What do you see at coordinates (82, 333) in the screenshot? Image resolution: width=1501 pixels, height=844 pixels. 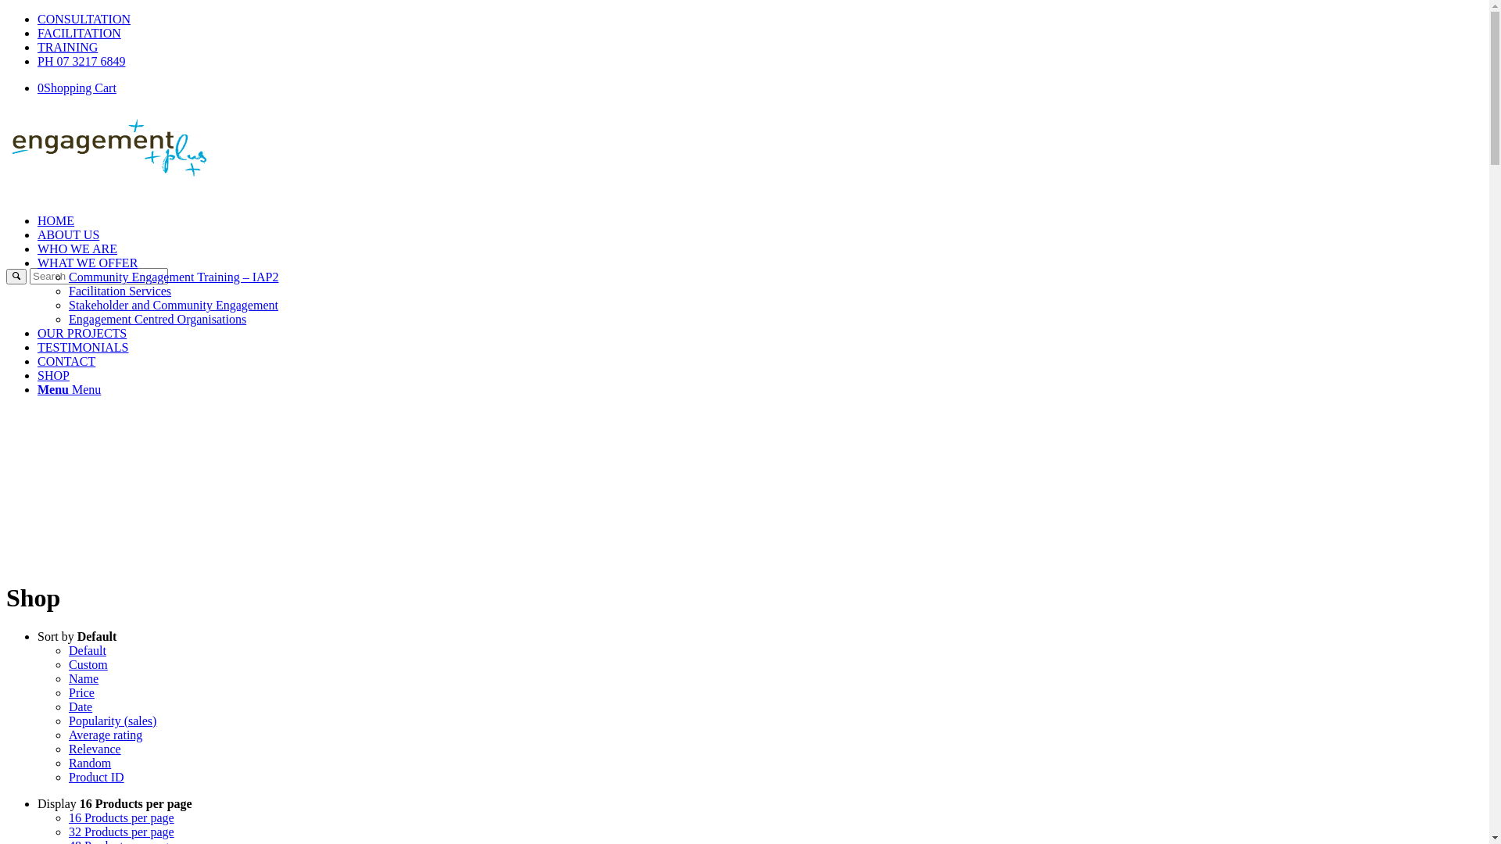 I see `OUR PROJECTS` at bounding box center [82, 333].